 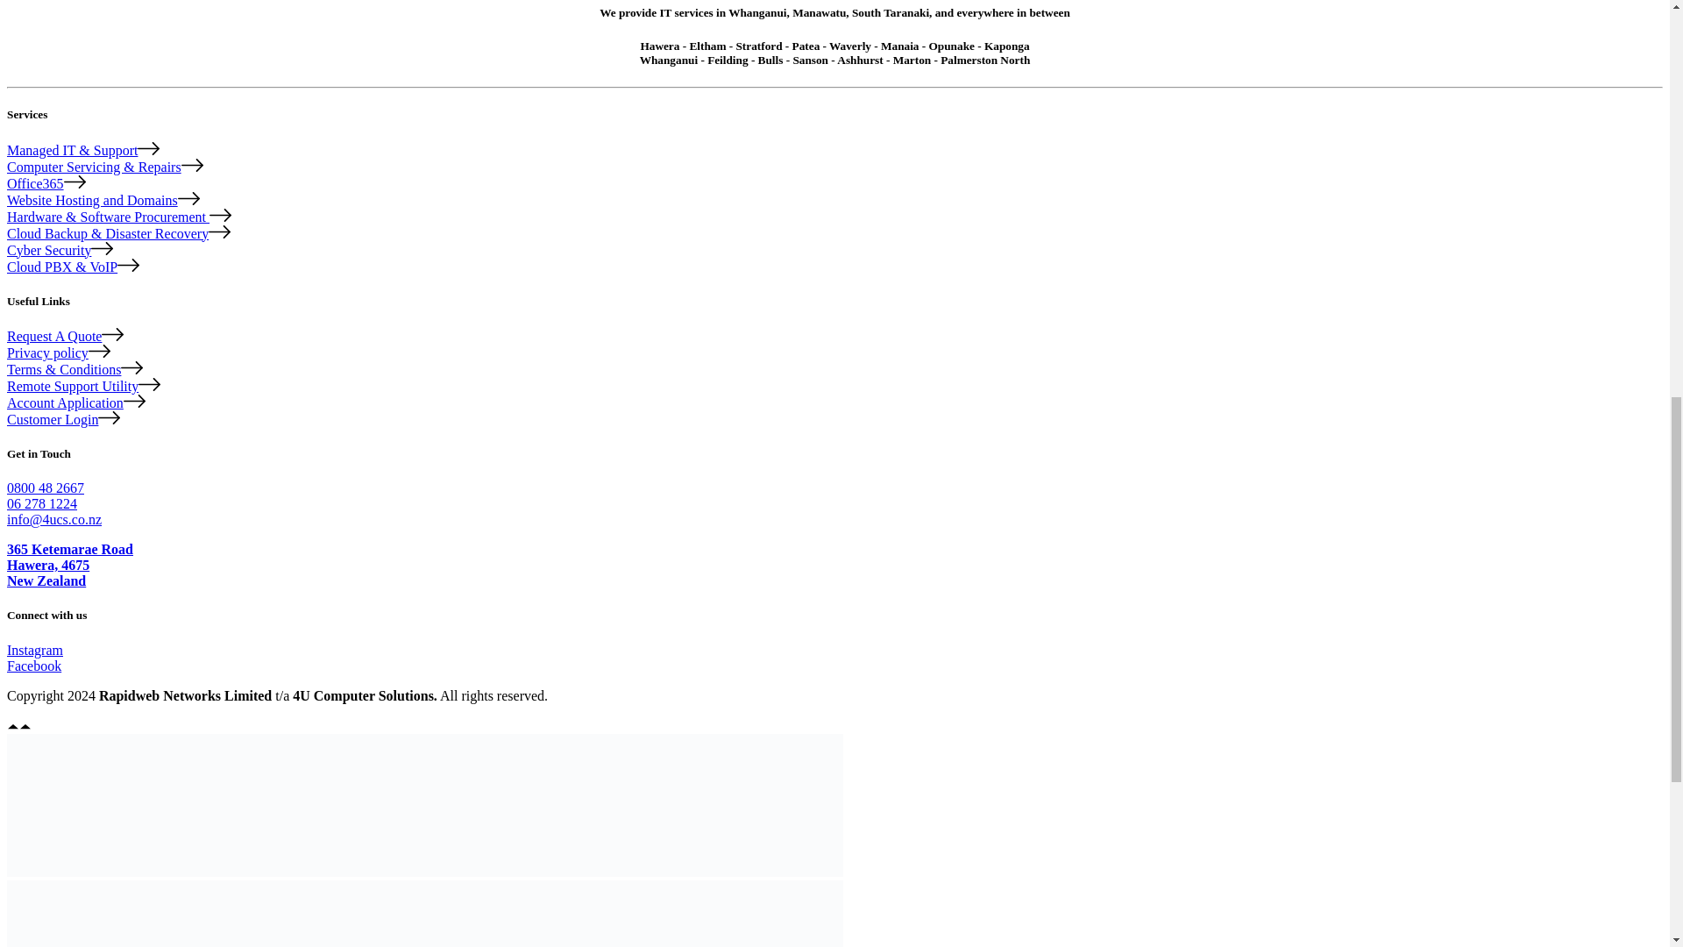 What do you see at coordinates (63, 419) in the screenshot?
I see `Customer Login` at bounding box center [63, 419].